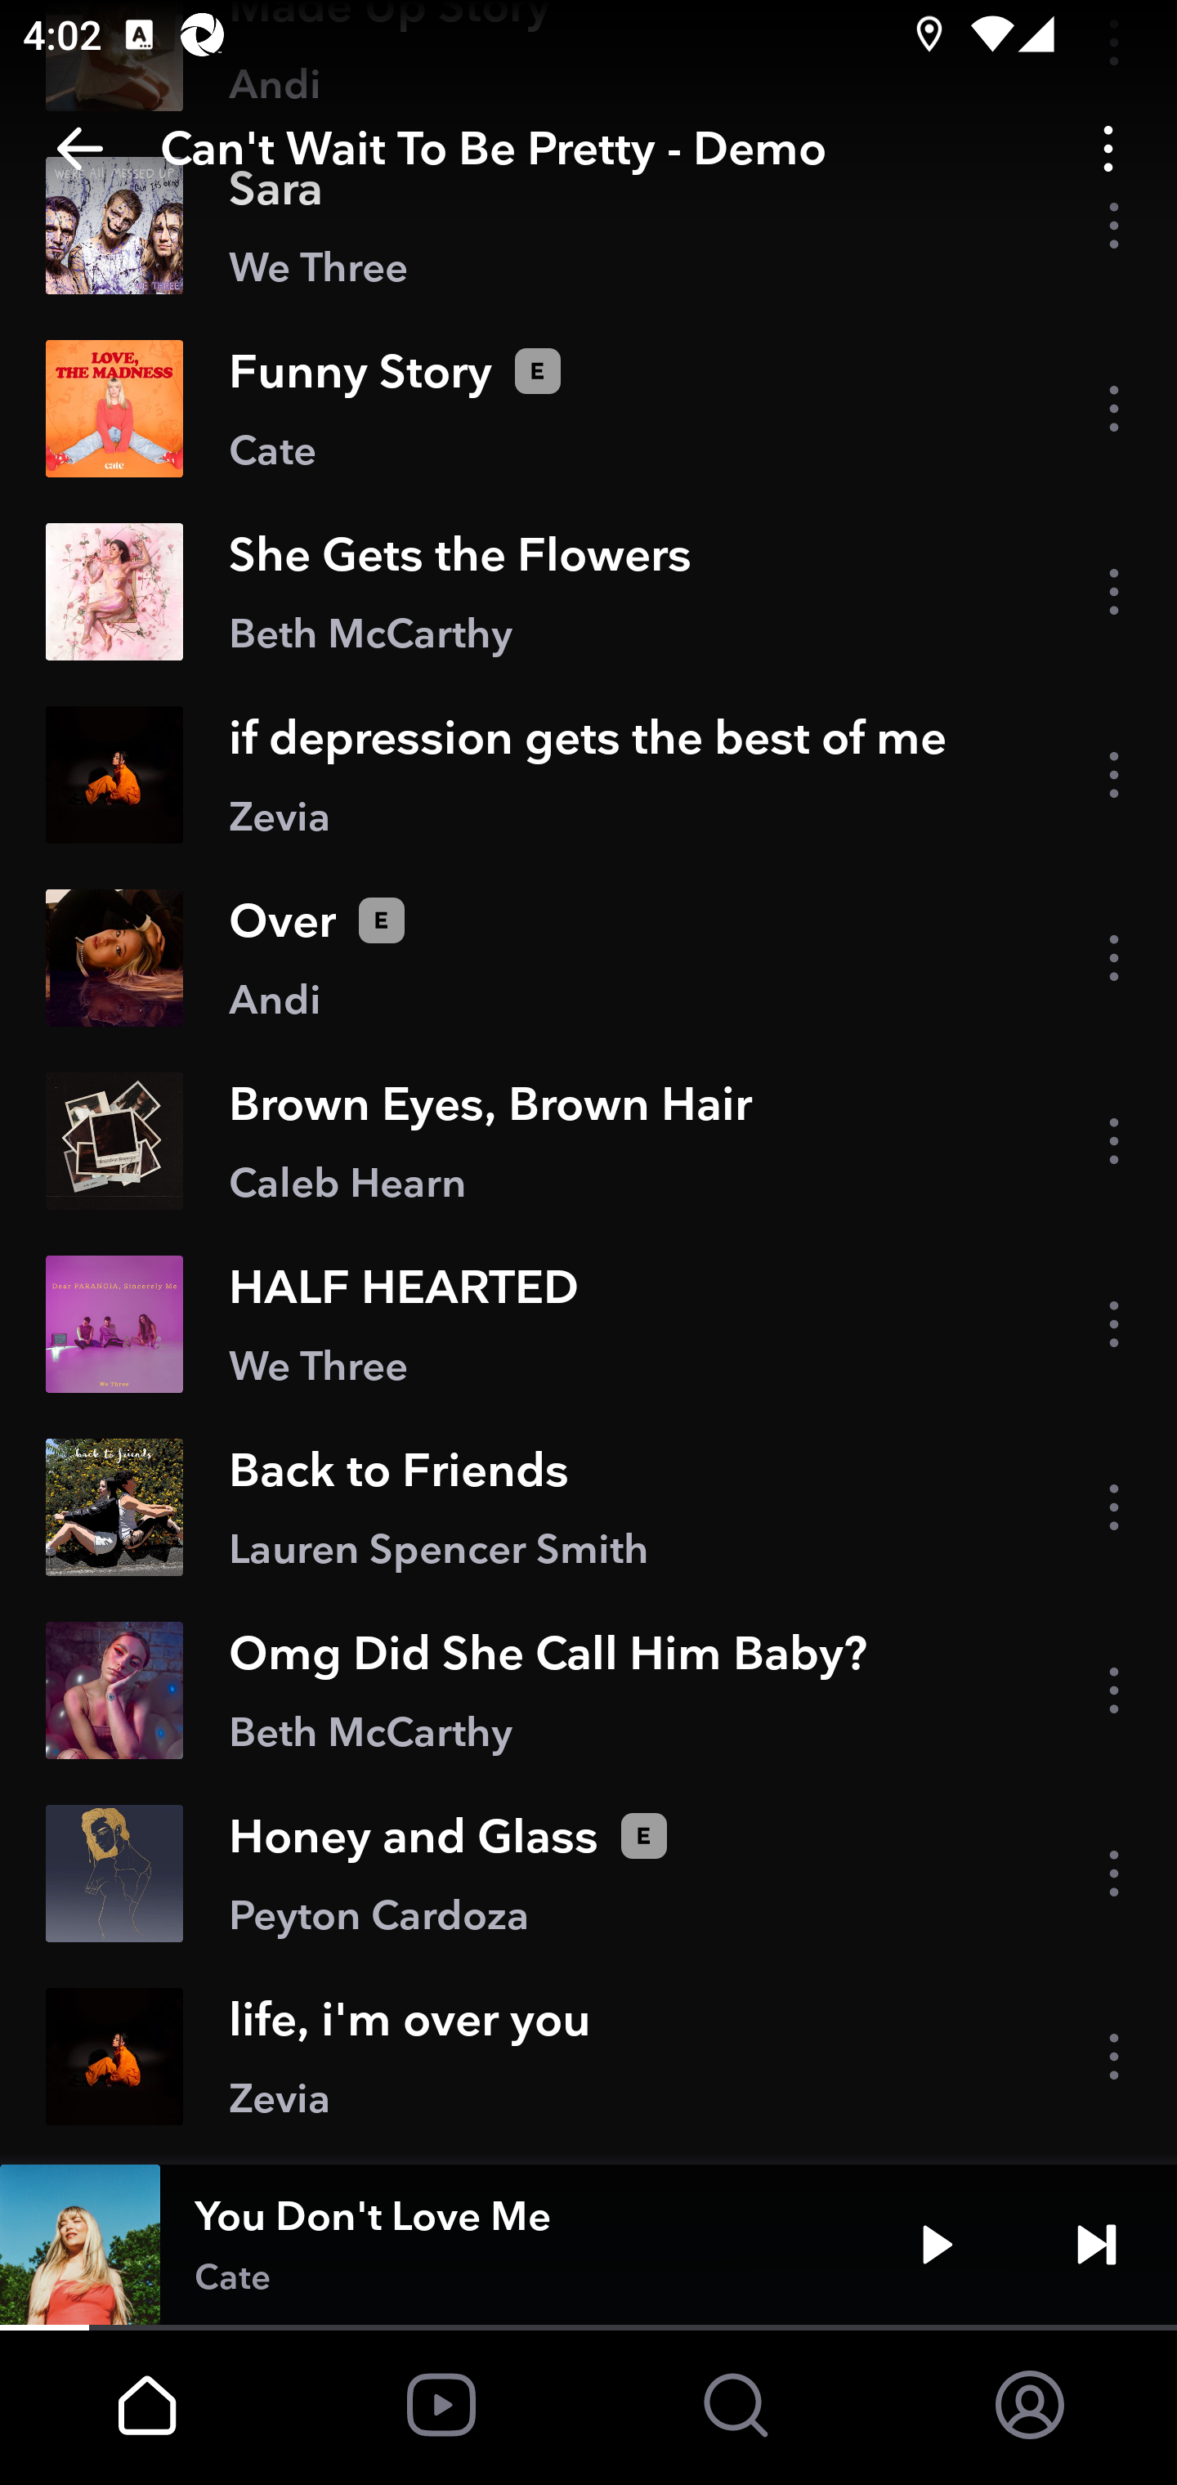 This screenshot has width=1177, height=2485. What do you see at coordinates (588, 409) in the screenshot?
I see `Funny Story Cate` at bounding box center [588, 409].